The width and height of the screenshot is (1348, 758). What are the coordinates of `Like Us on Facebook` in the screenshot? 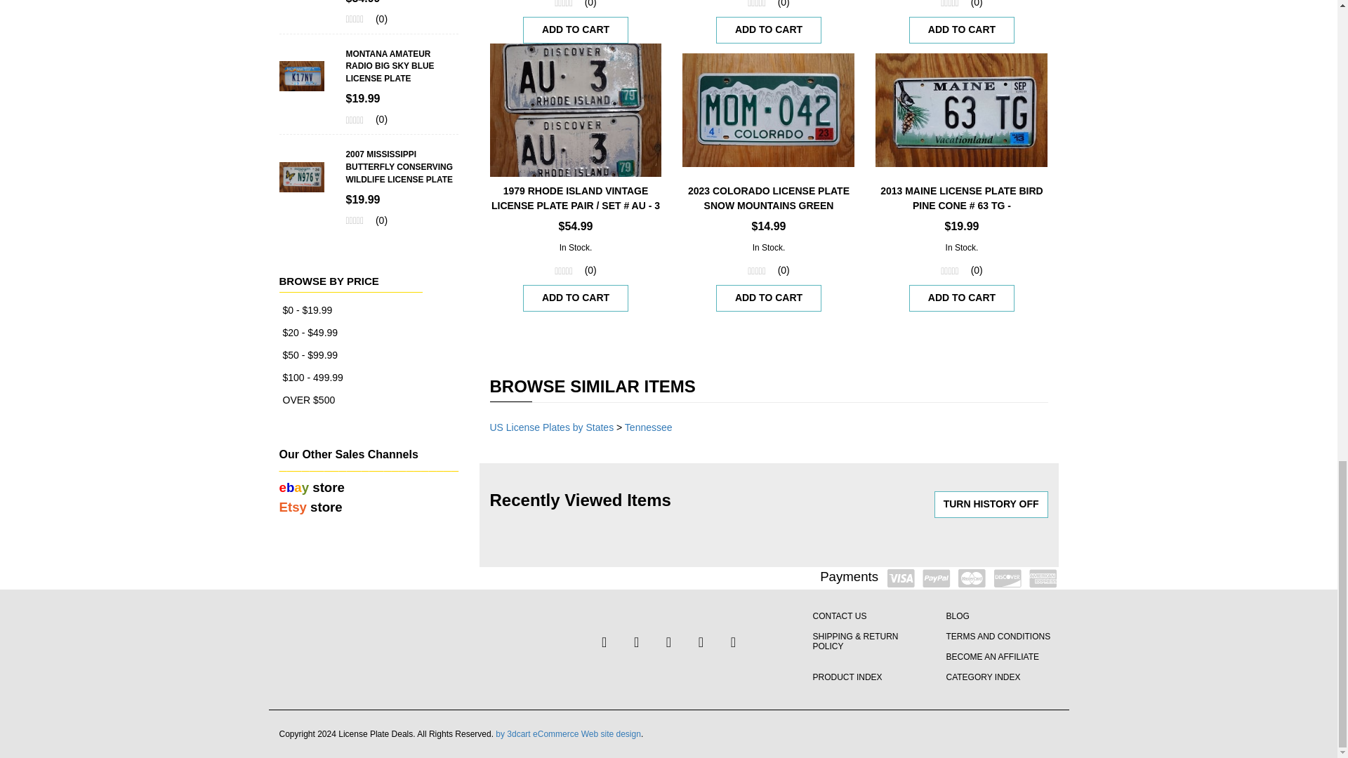 It's located at (604, 642).